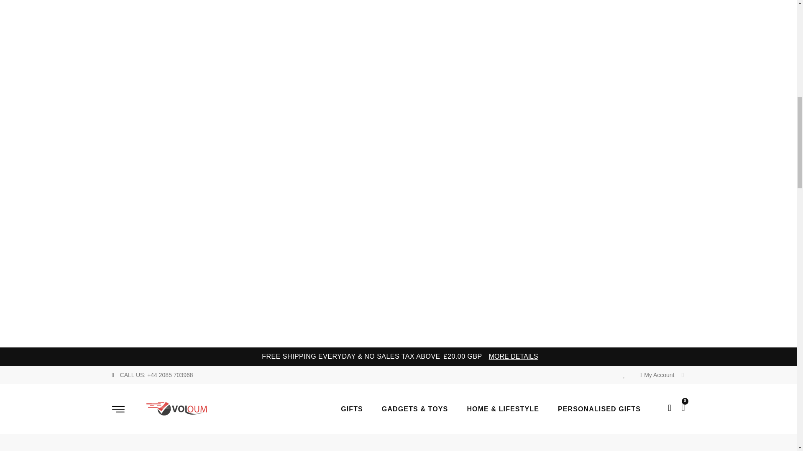 The image size is (803, 451). What do you see at coordinates (514, 357) in the screenshot?
I see `MORE DETAILS` at bounding box center [514, 357].